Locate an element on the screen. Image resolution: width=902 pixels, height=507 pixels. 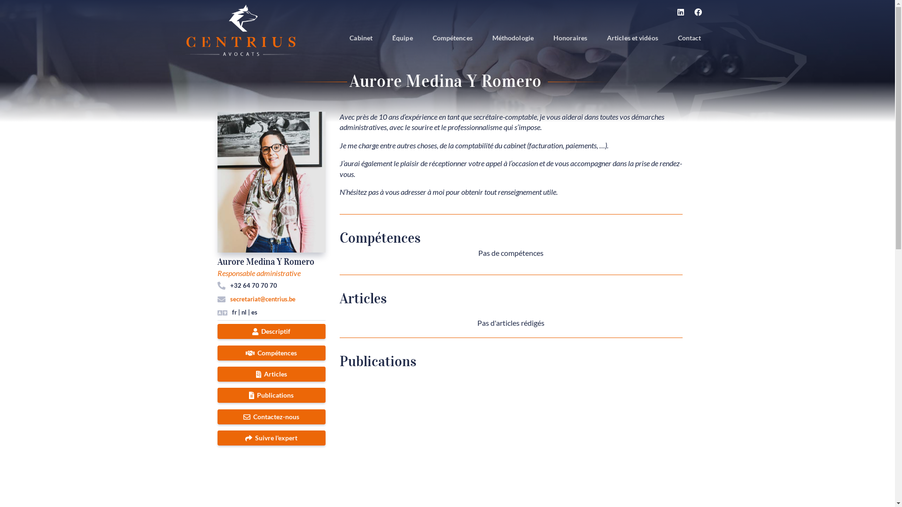
Cabinet is located at coordinates (361, 38).